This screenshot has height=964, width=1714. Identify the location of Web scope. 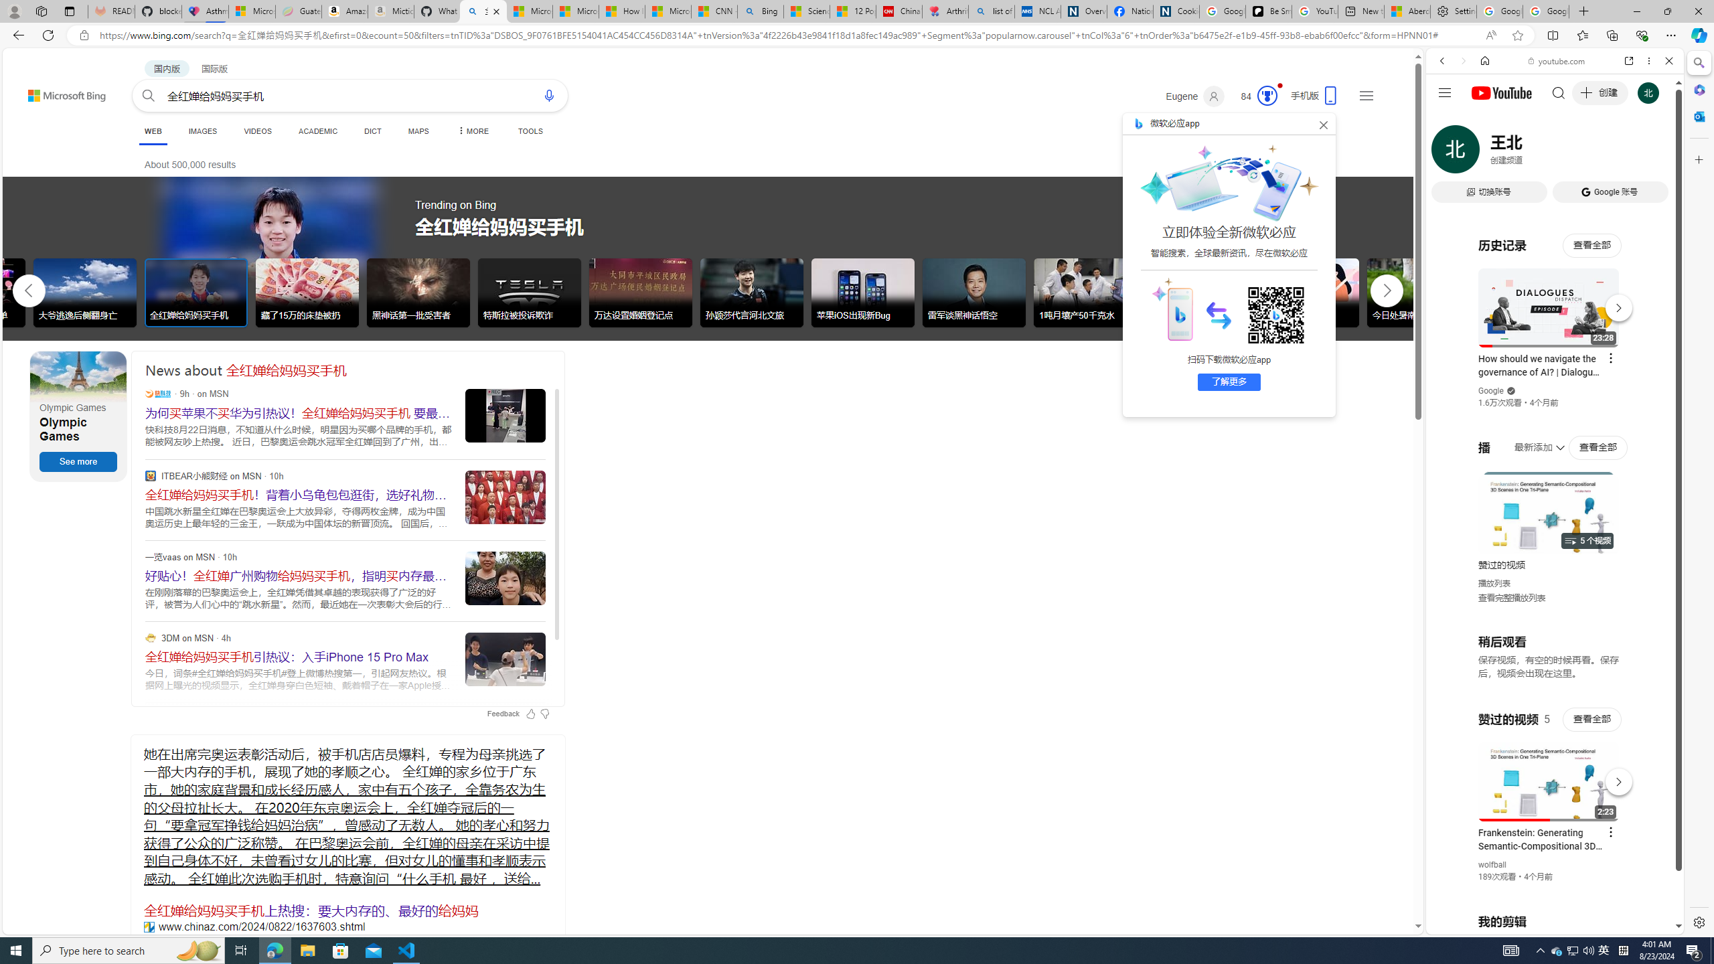
(1448, 120).